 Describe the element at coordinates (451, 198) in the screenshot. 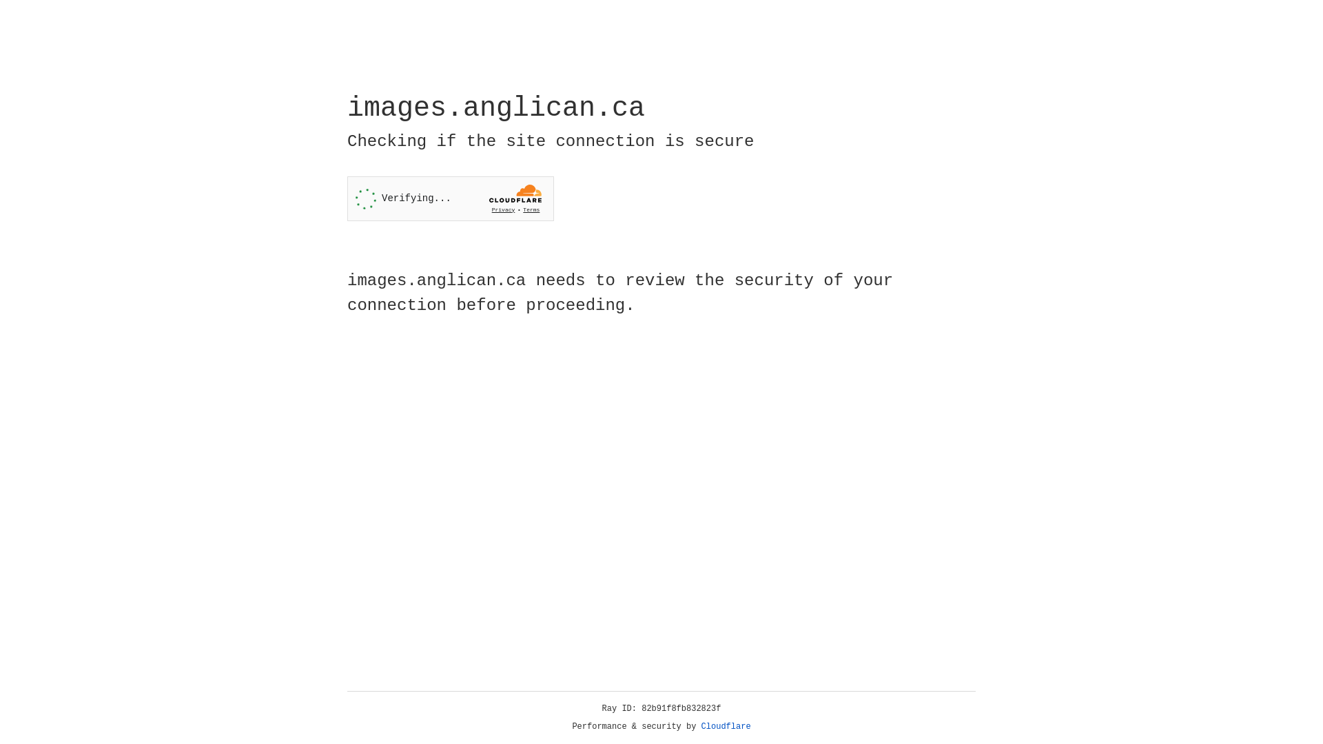

I see `Widget containing a Cloudflare security challenge` at that location.